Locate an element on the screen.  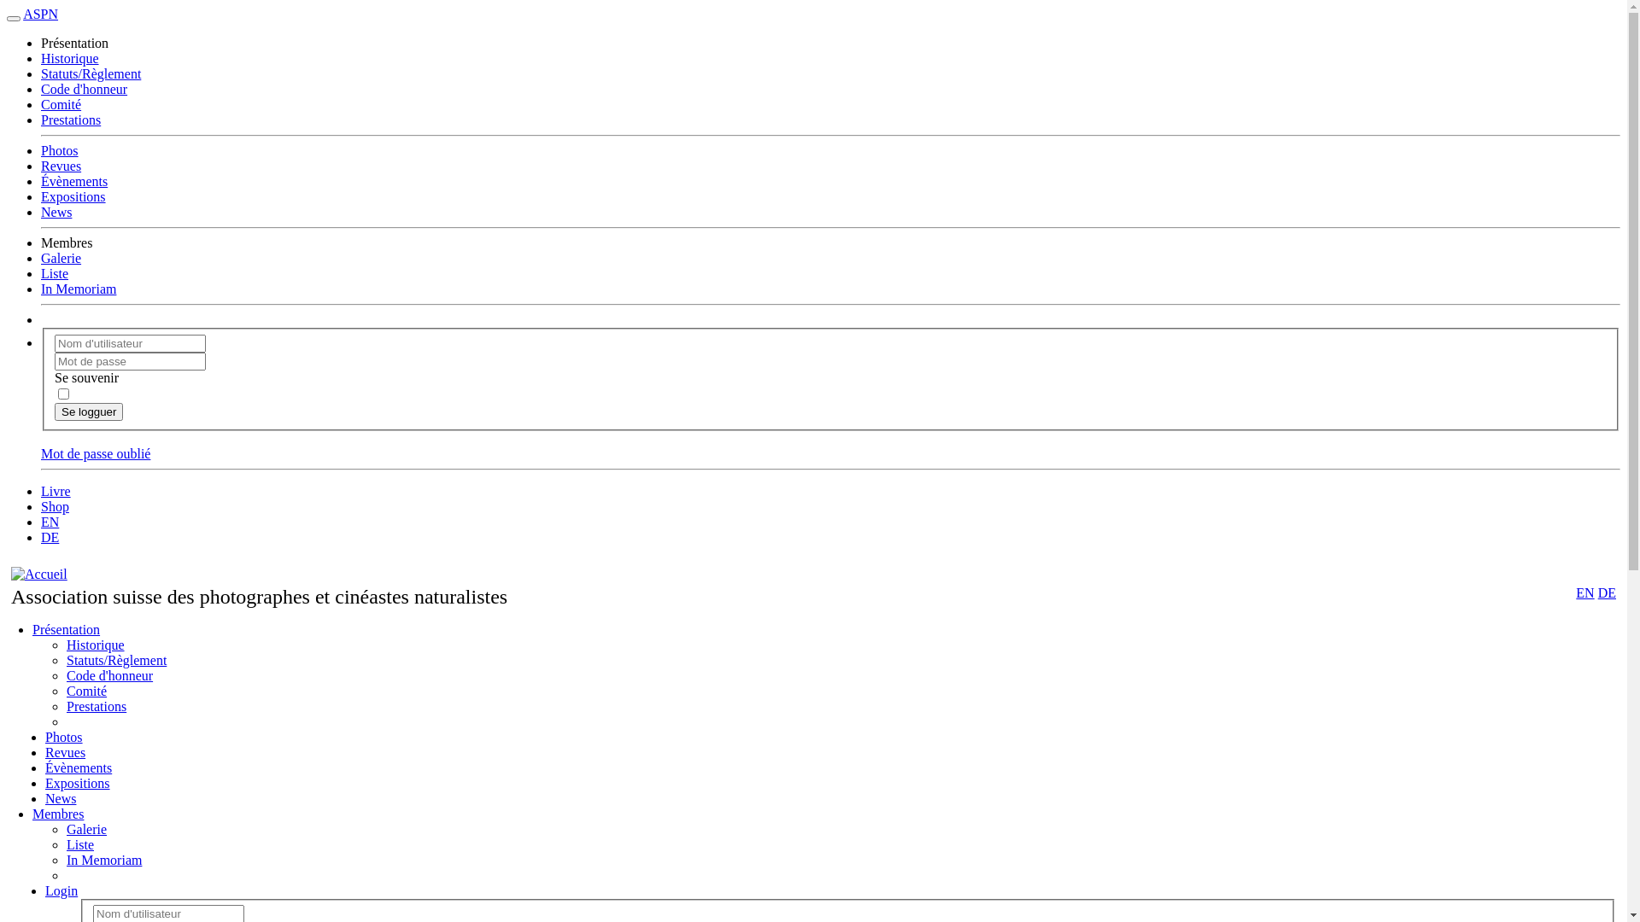
In Memoriam is located at coordinates (104, 861).